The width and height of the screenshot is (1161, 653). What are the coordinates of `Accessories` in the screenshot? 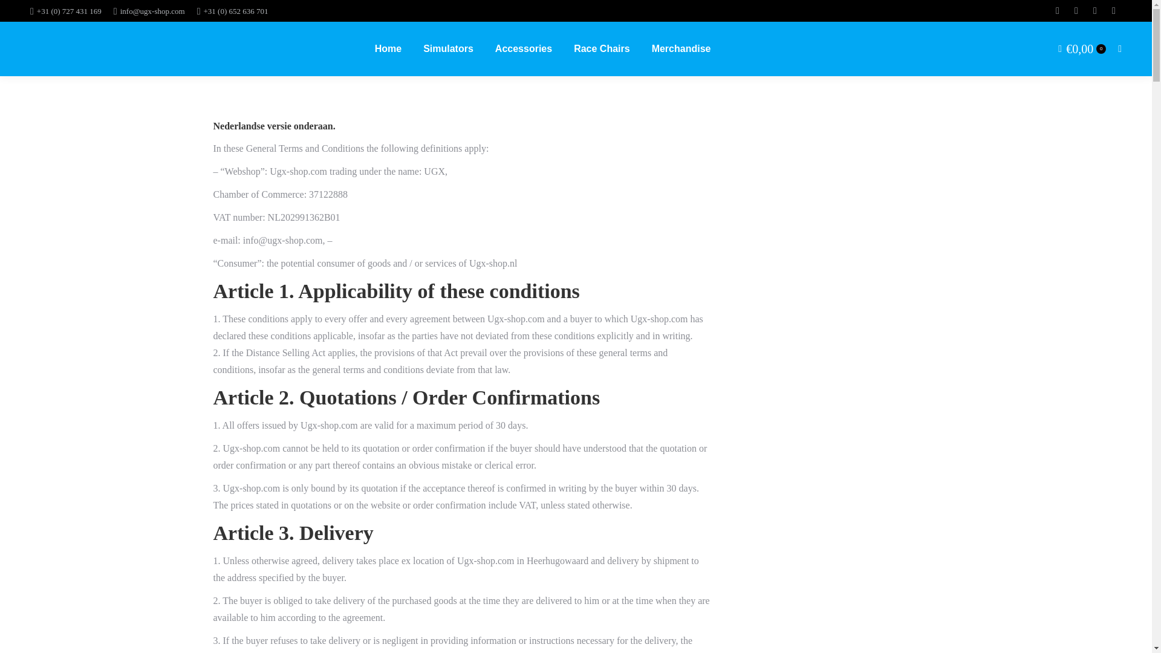 It's located at (524, 49).